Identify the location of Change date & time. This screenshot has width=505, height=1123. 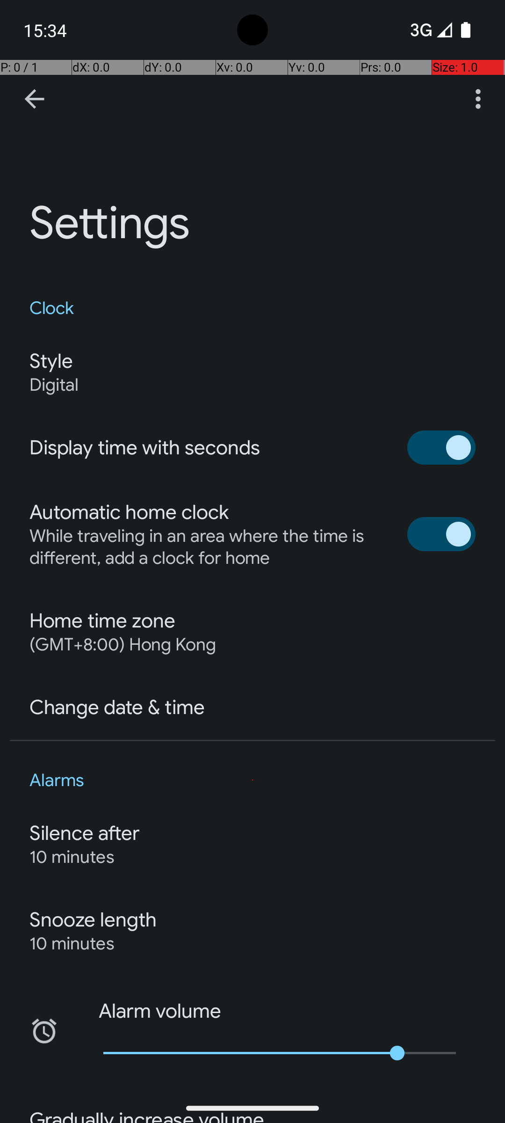
(117, 707).